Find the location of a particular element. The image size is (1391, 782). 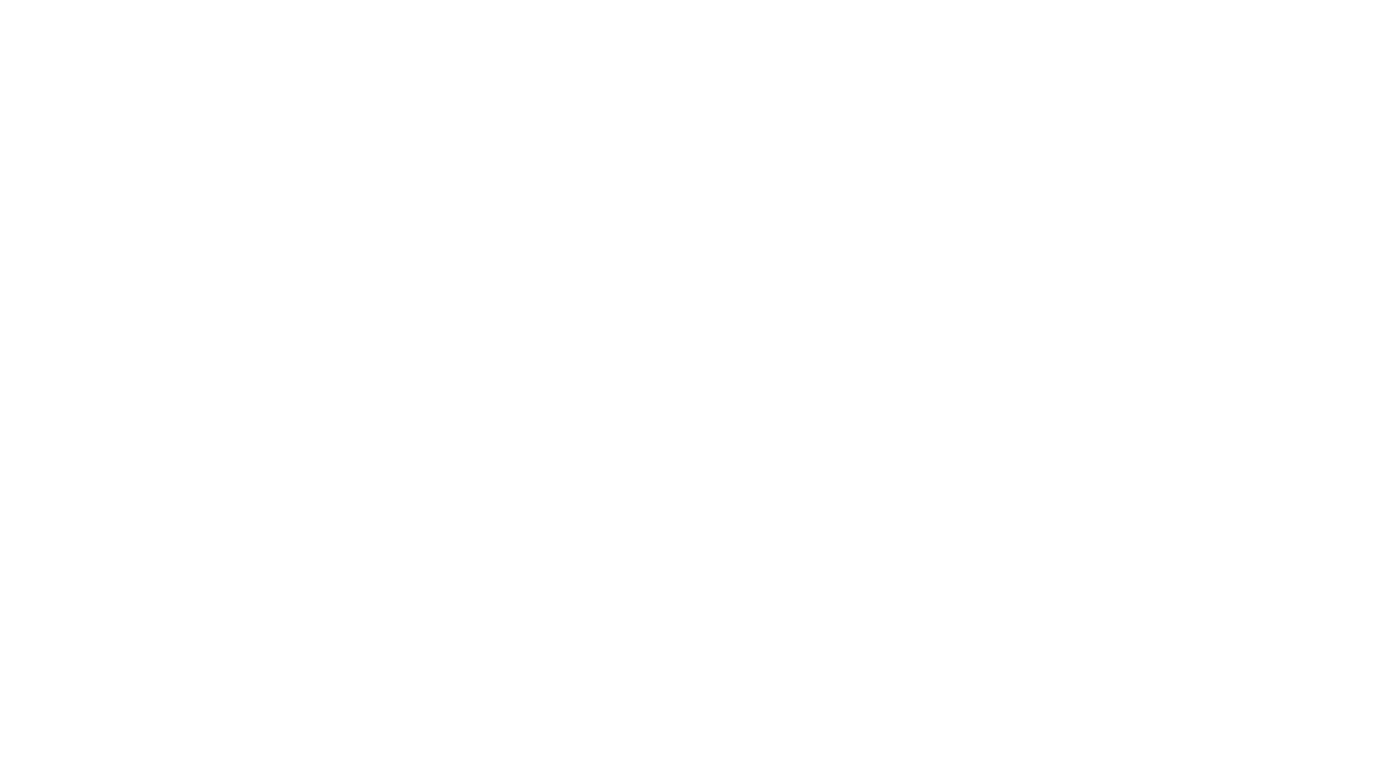

Open is located at coordinates (143, 31).